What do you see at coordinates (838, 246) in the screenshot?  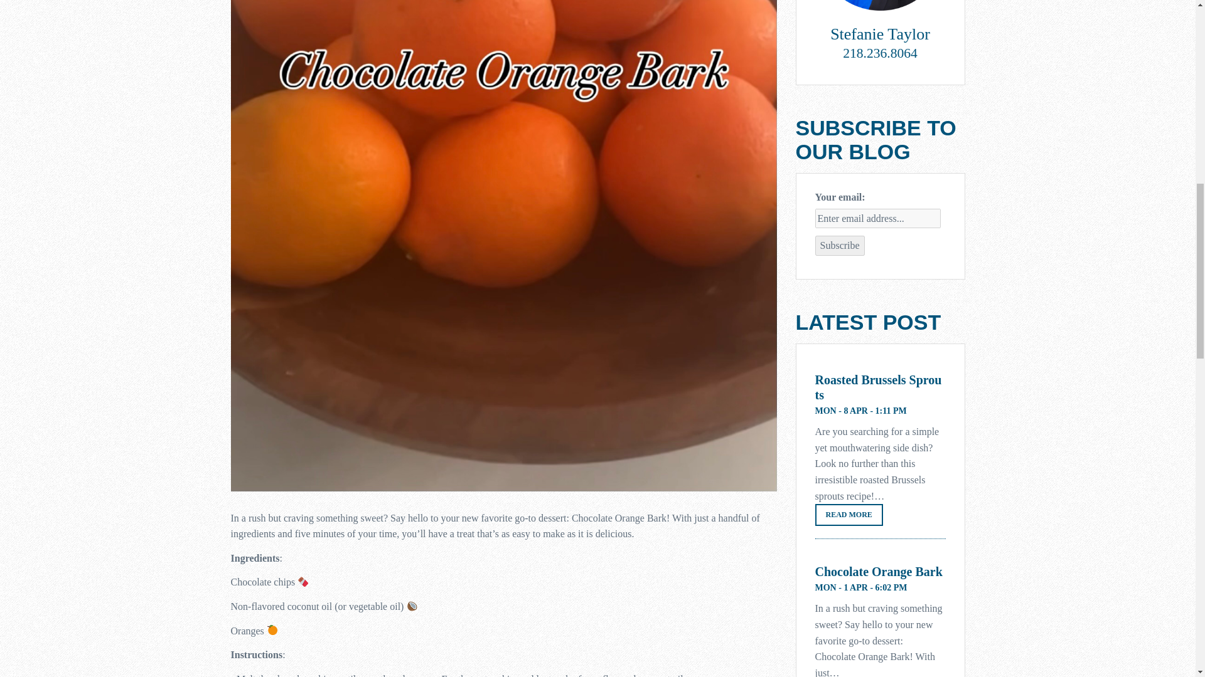 I see `Subscribe` at bounding box center [838, 246].